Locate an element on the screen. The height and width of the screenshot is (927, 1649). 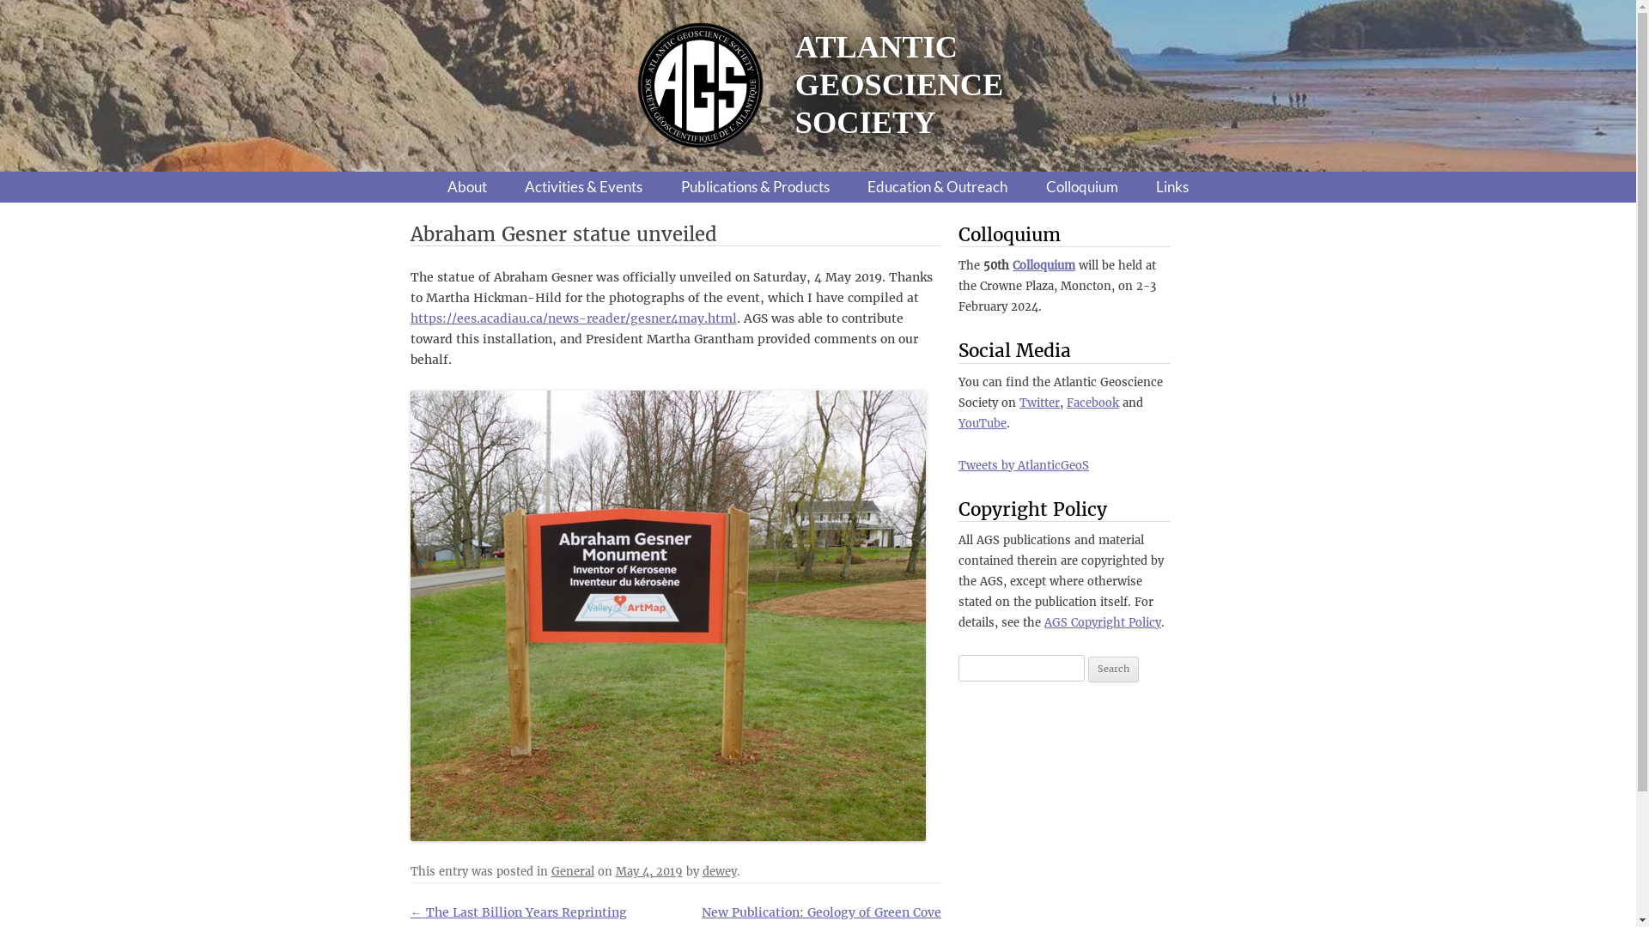
Education & Outreach is located at coordinates (937, 187).